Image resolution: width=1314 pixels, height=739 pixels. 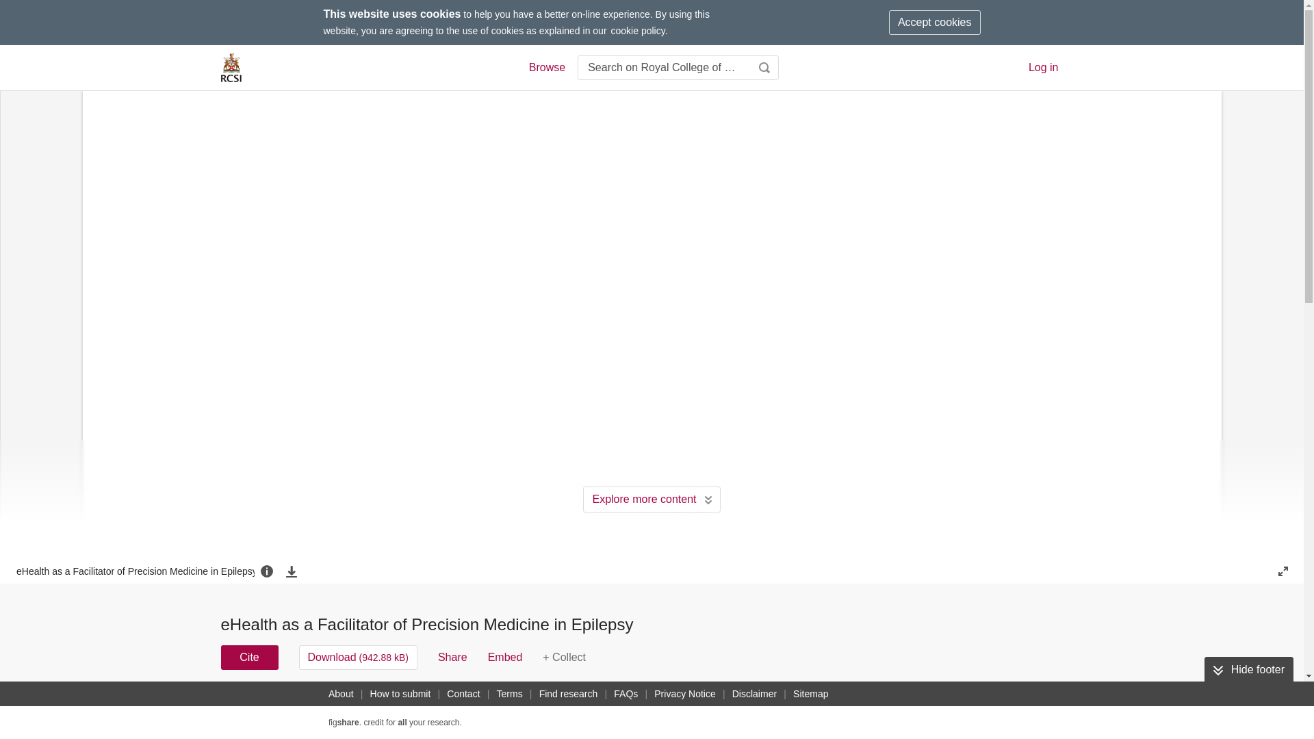 What do you see at coordinates (935, 22) in the screenshot?
I see `Accept cookies` at bounding box center [935, 22].